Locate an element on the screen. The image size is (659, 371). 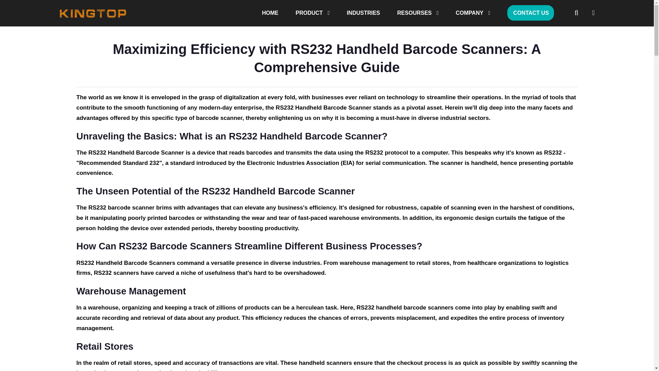
RESOURSES is located at coordinates (417, 13).